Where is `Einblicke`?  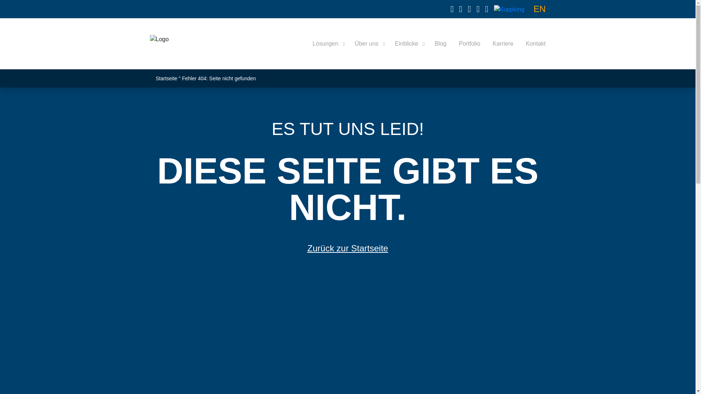 Einblicke is located at coordinates (409, 44).